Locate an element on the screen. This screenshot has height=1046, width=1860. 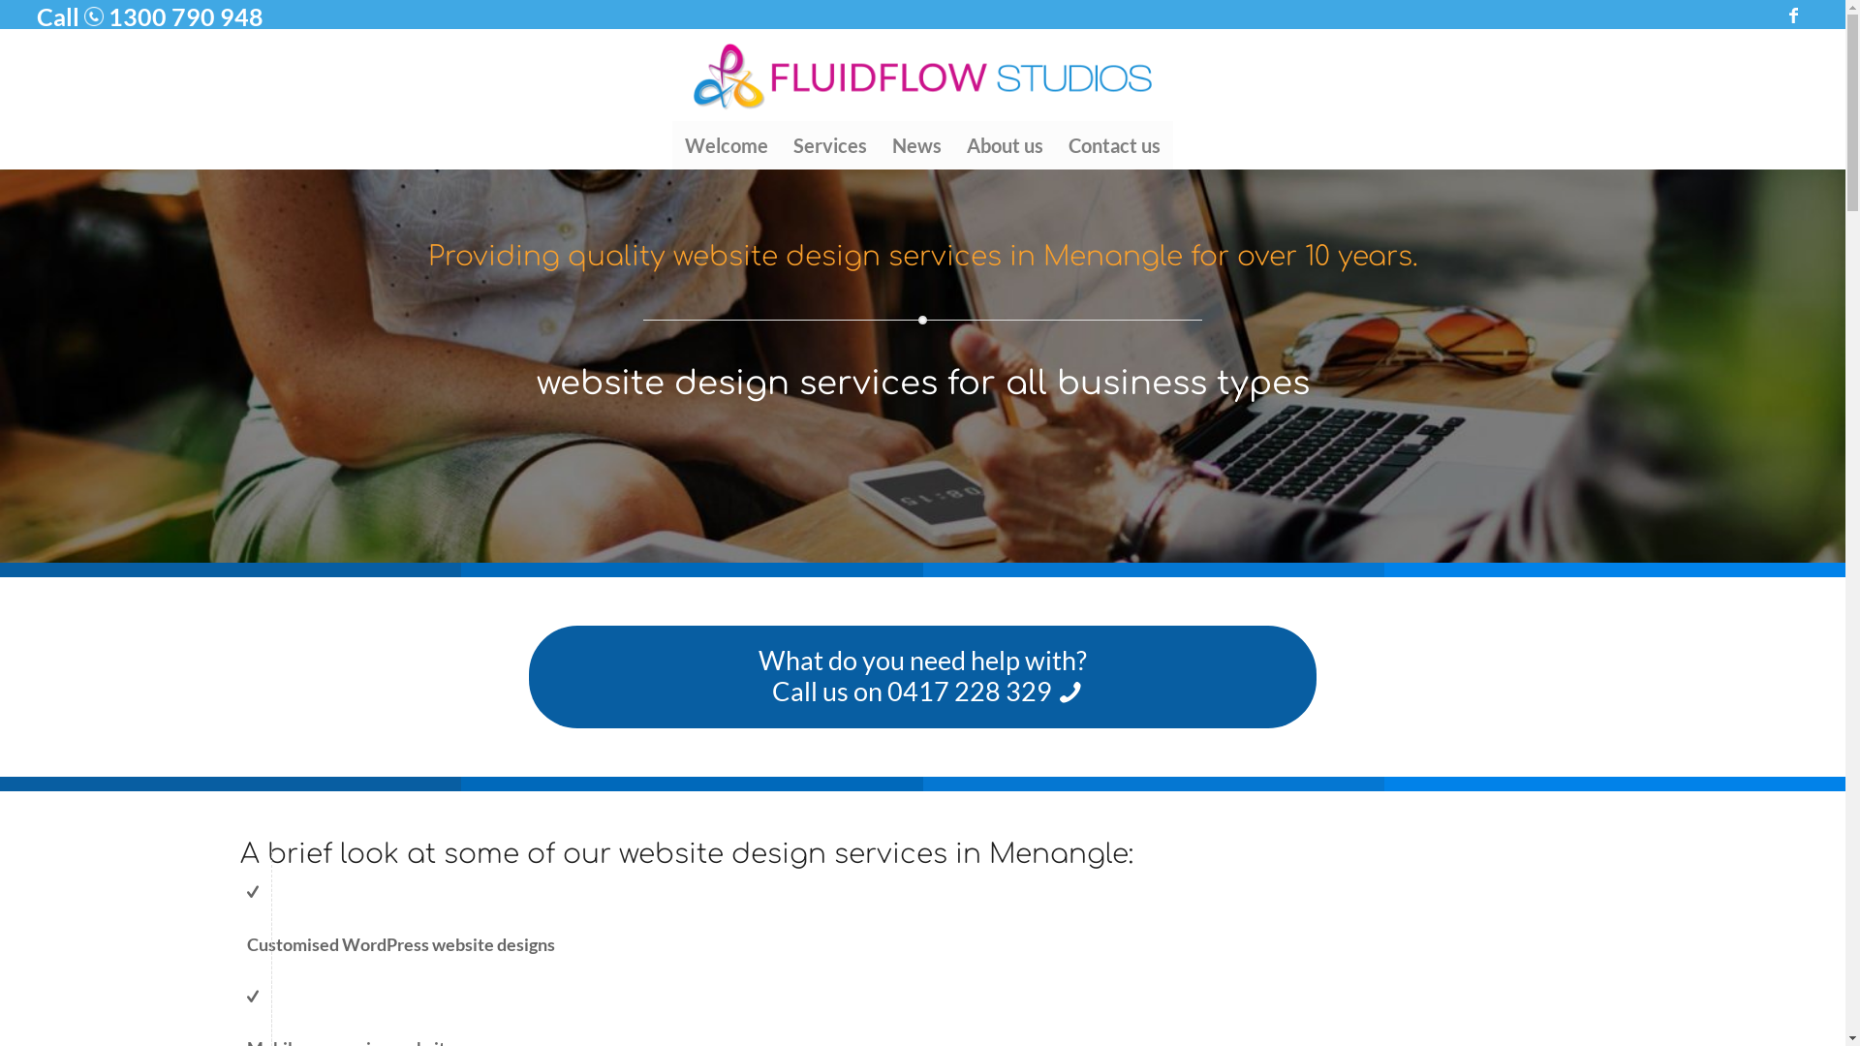
1300 790 948 is located at coordinates (184, 16).